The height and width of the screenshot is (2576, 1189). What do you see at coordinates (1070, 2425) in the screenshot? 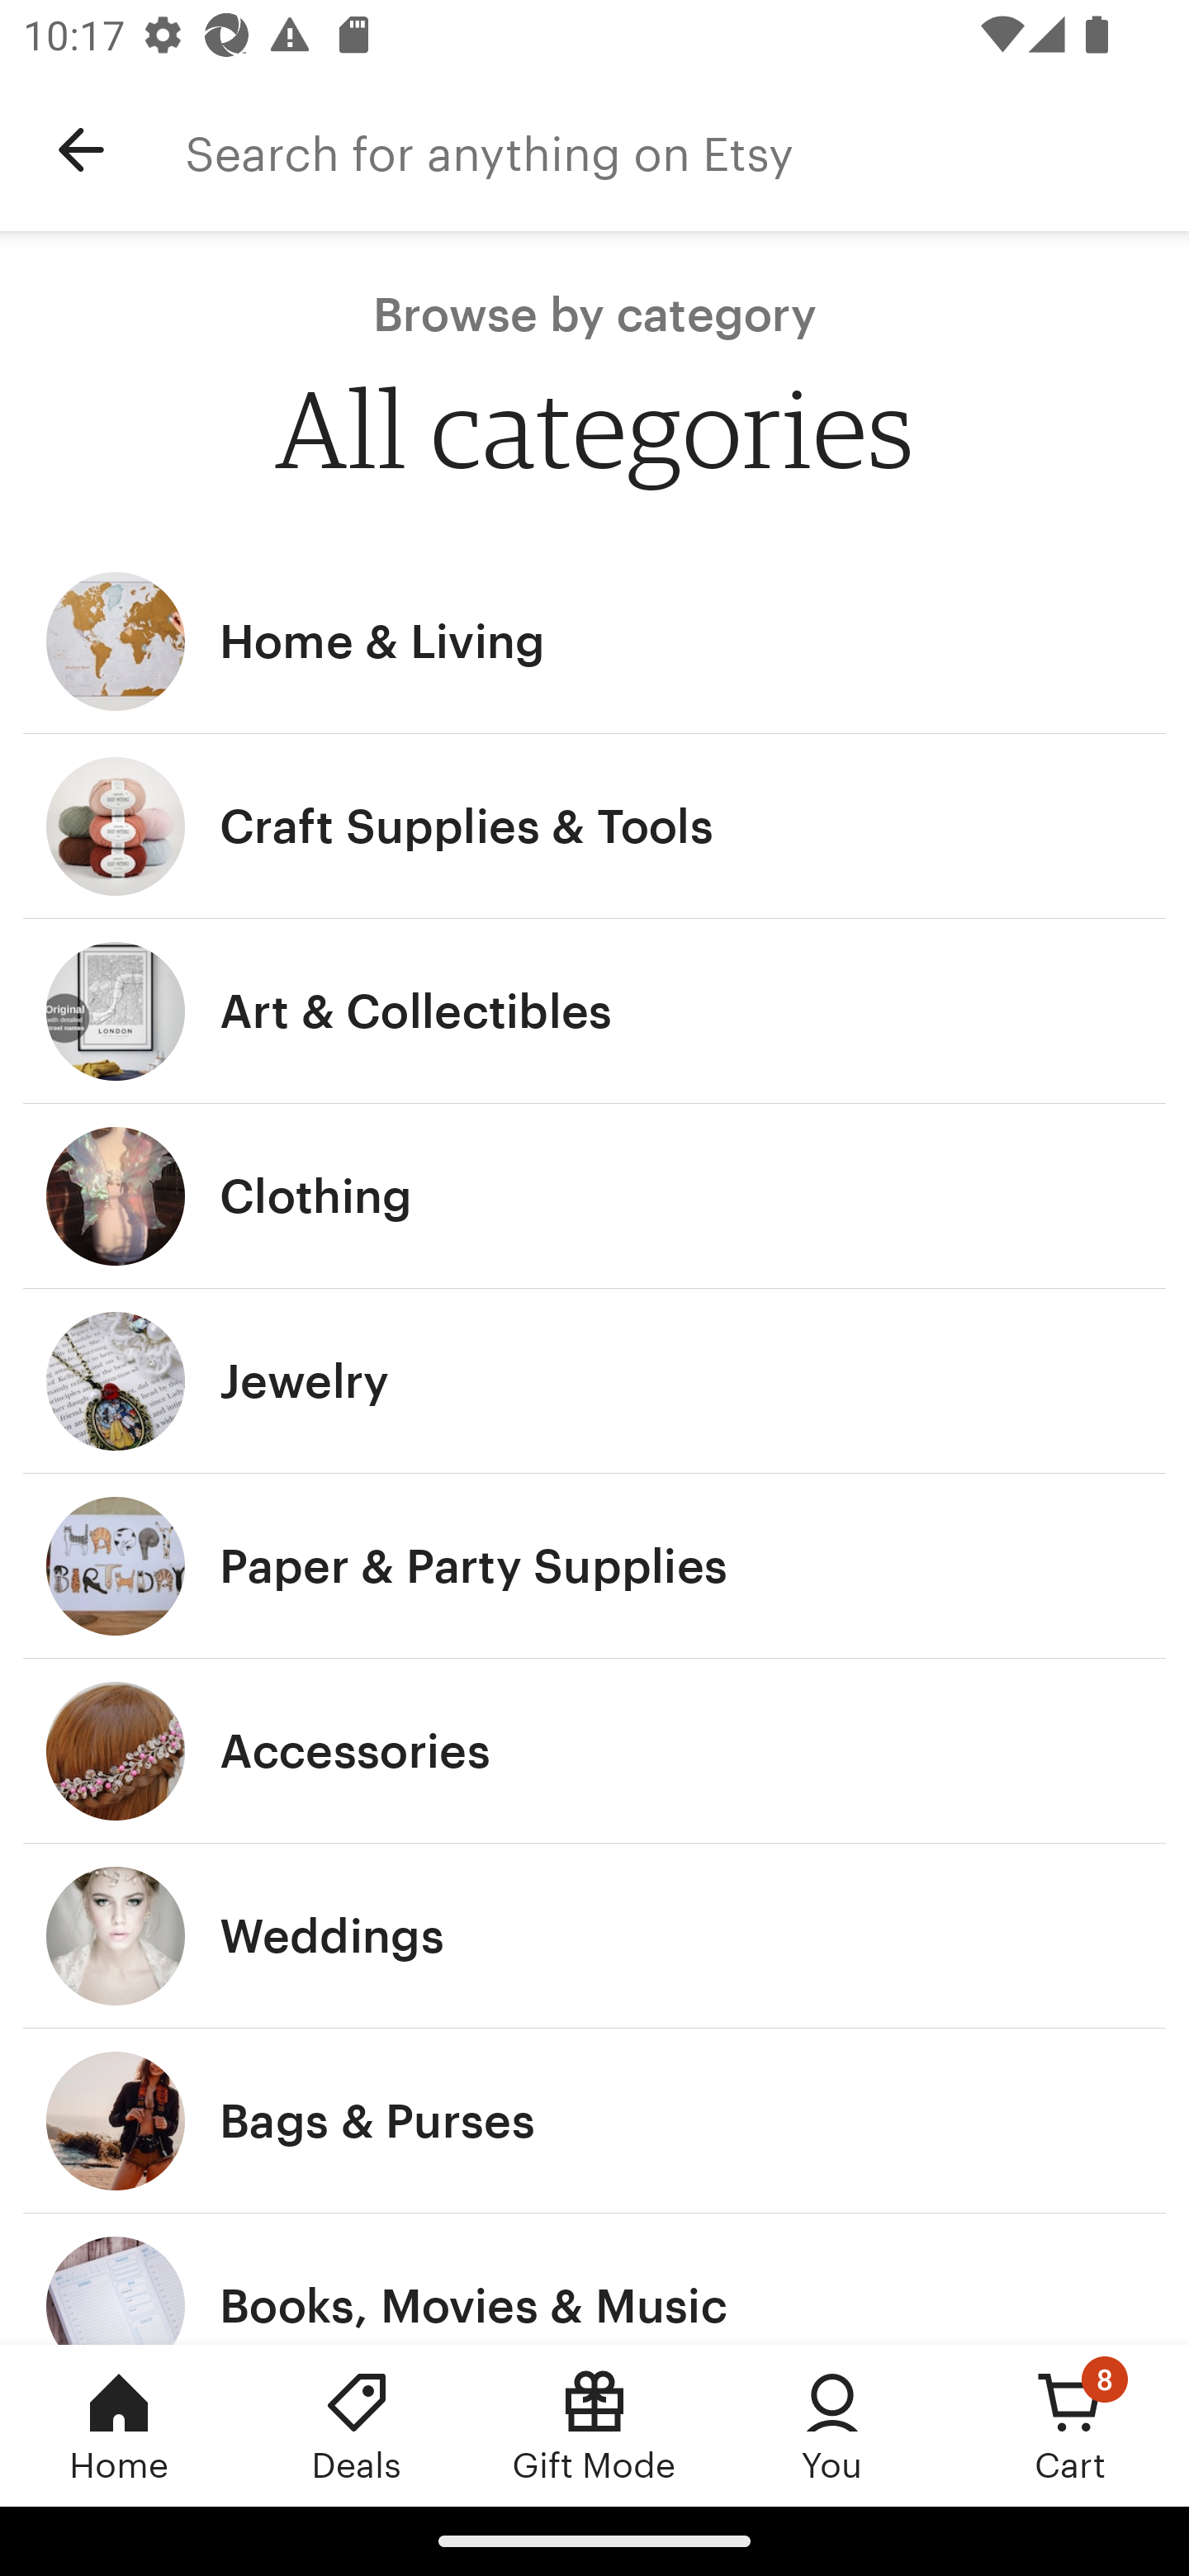
I see `Cart, 8 new notifications Cart` at bounding box center [1070, 2425].